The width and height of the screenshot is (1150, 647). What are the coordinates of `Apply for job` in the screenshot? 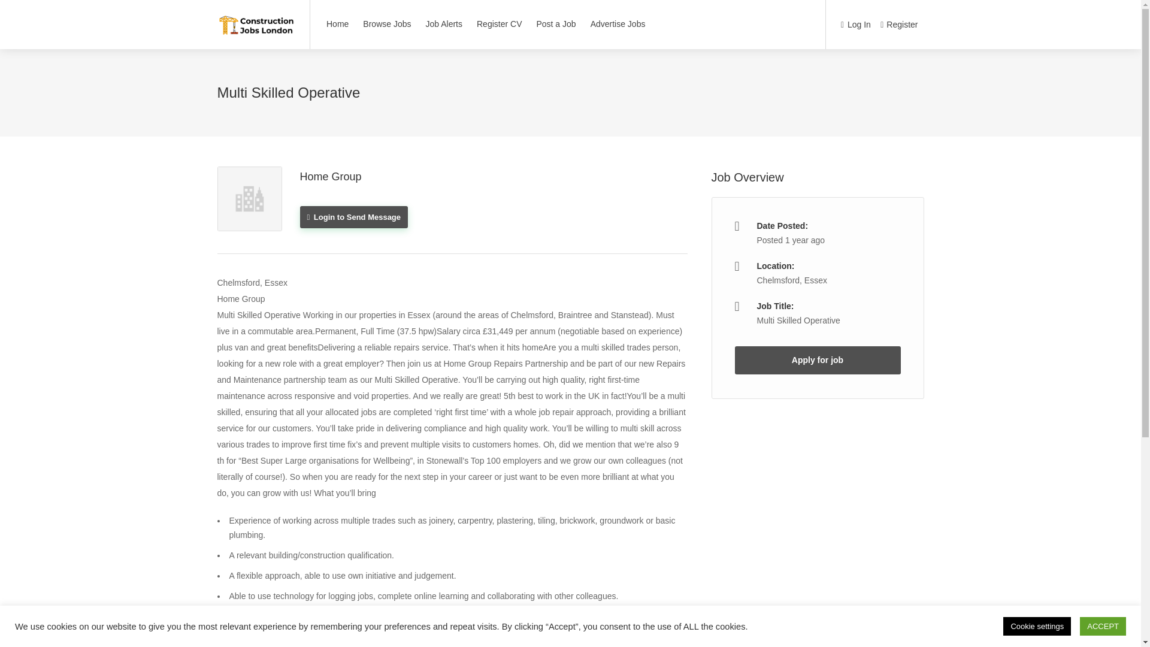 It's located at (817, 360).